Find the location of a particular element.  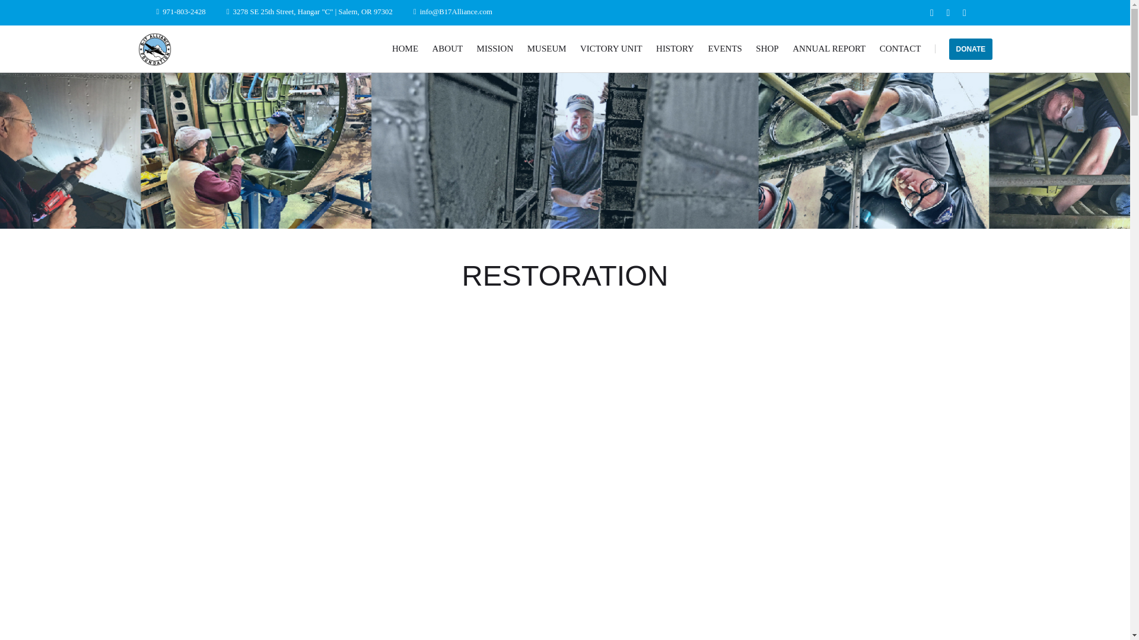

HOME is located at coordinates (405, 49).